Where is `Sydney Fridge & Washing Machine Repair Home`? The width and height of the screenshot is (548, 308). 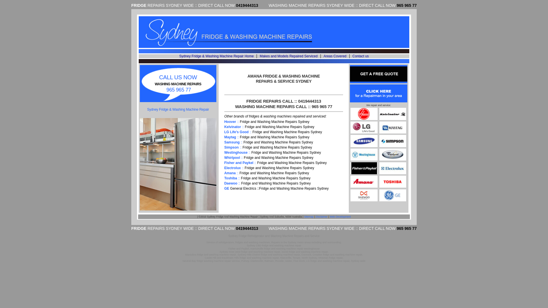 Sydney Fridge & Washing Machine Repair Home is located at coordinates (216, 56).